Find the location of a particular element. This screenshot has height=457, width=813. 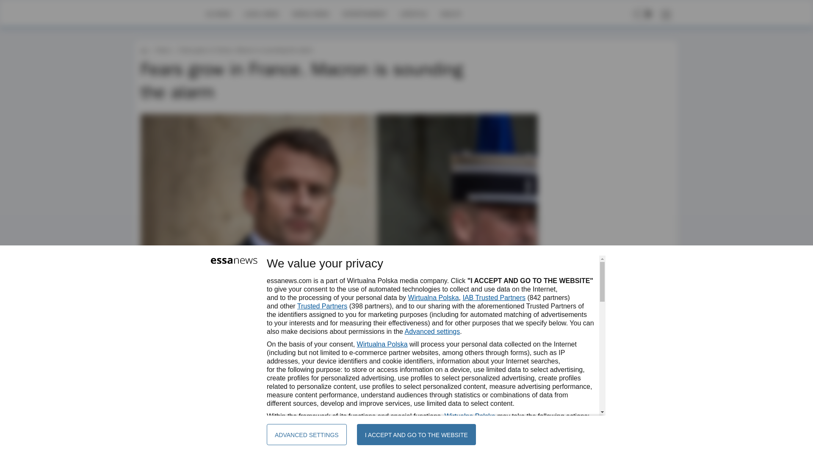

RAM is located at coordinates (179, 358).